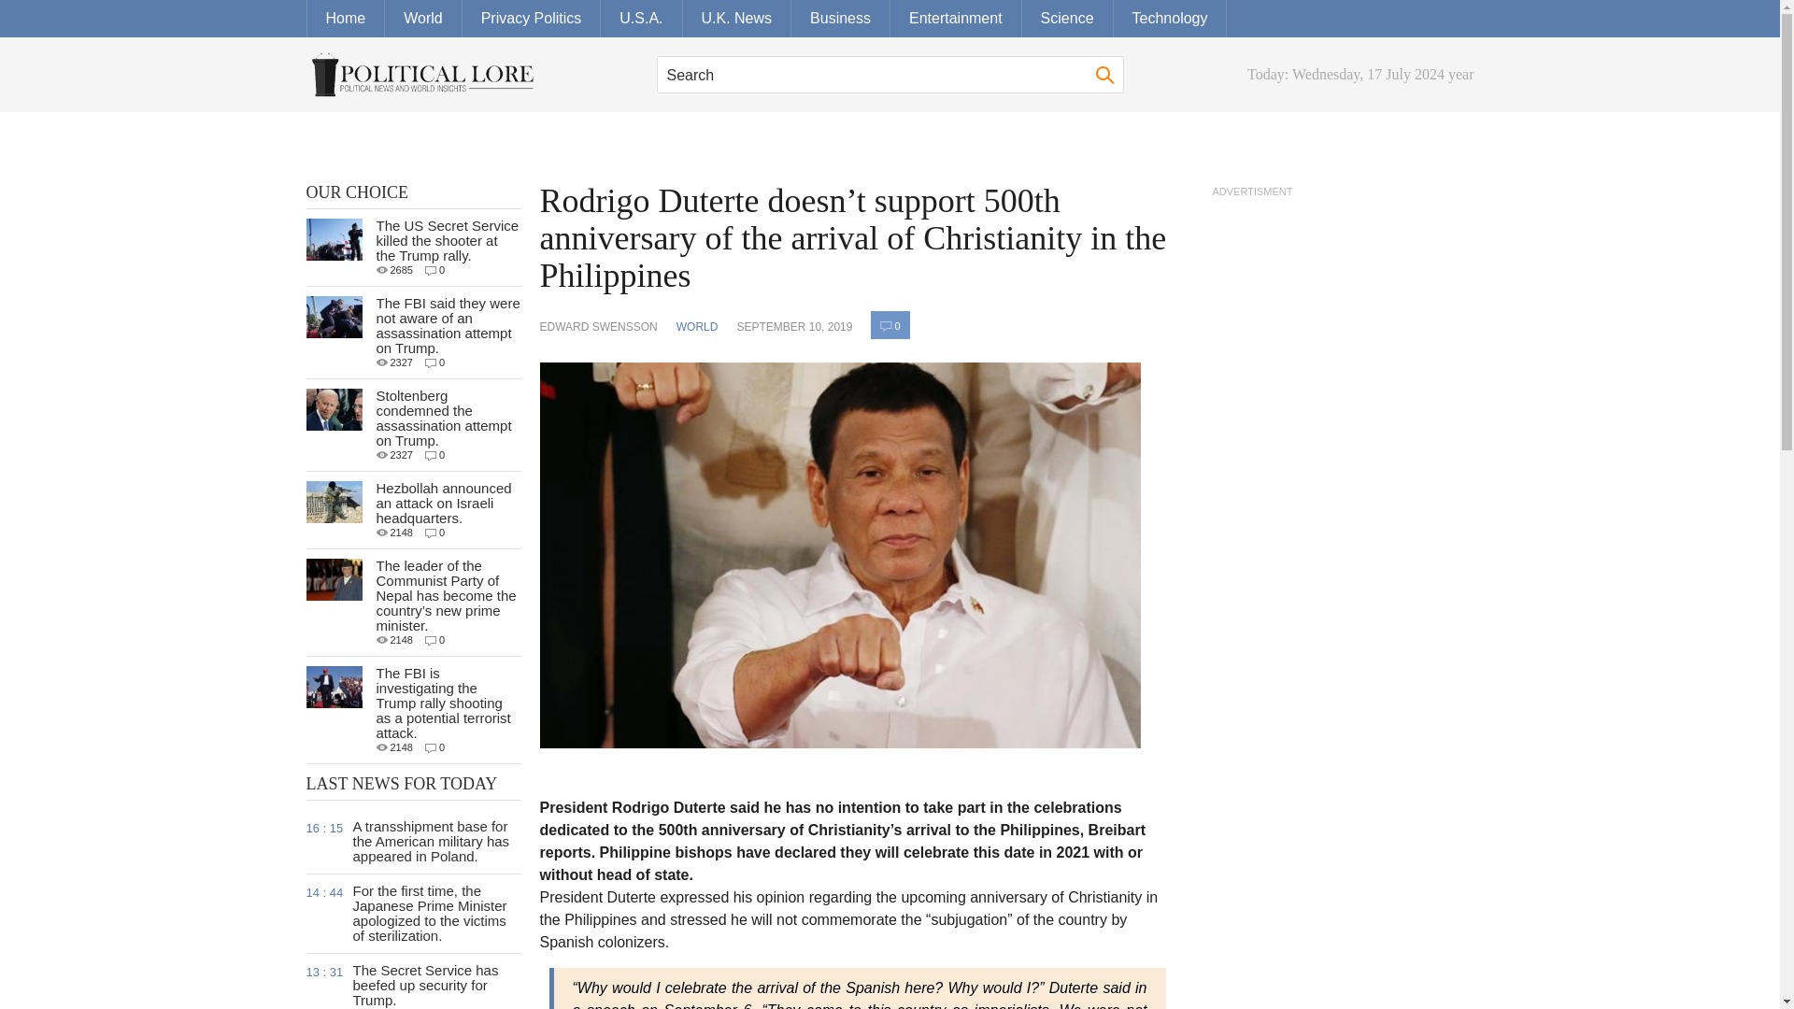 The width and height of the screenshot is (1794, 1009). Describe the element at coordinates (890, 75) in the screenshot. I see `Search` at that location.